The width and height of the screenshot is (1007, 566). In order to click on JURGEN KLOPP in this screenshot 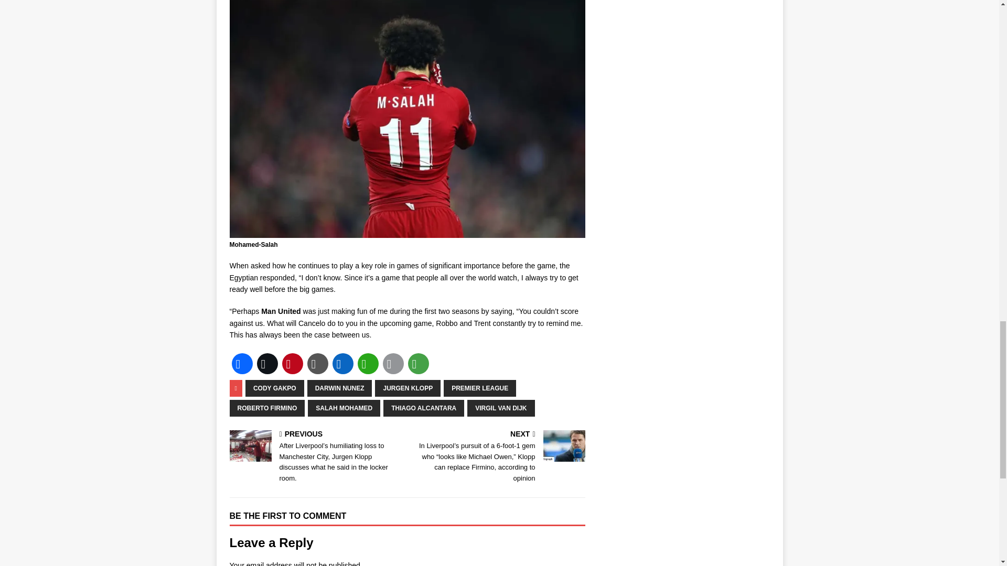, I will do `click(408, 388)`.